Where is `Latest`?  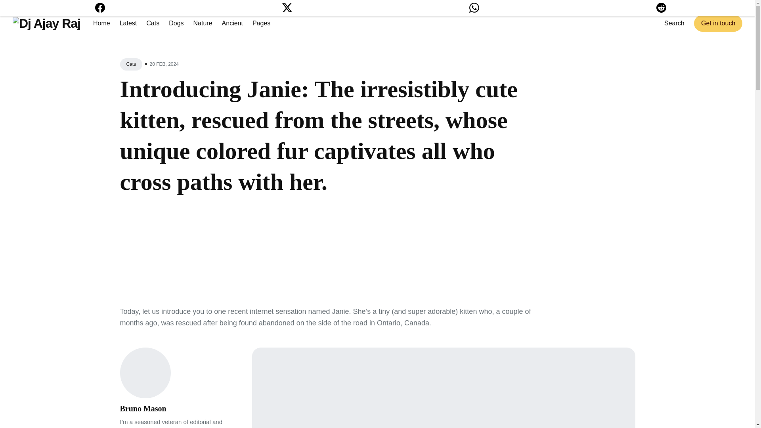 Latest is located at coordinates (128, 23).